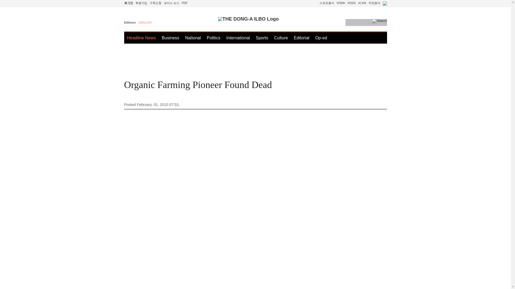 The width and height of the screenshot is (515, 289). What do you see at coordinates (142, 38) in the screenshot?
I see `Headline News` at bounding box center [142, 38].